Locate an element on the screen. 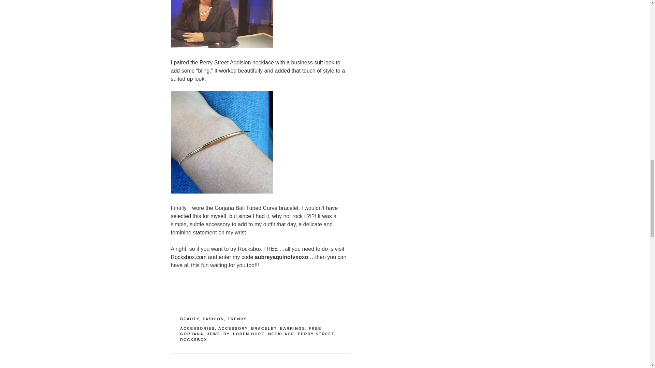 The height and width of the screenshot is (368, 655). EARRINGS is located at coordinates (293, 328).